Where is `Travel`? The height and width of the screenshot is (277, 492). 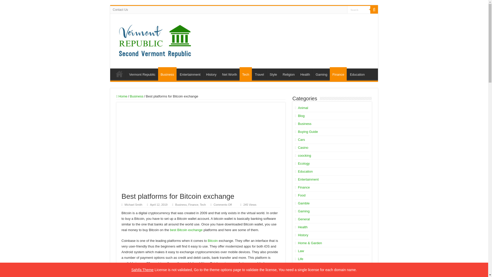
Travel is located at coordinates (259, 74).